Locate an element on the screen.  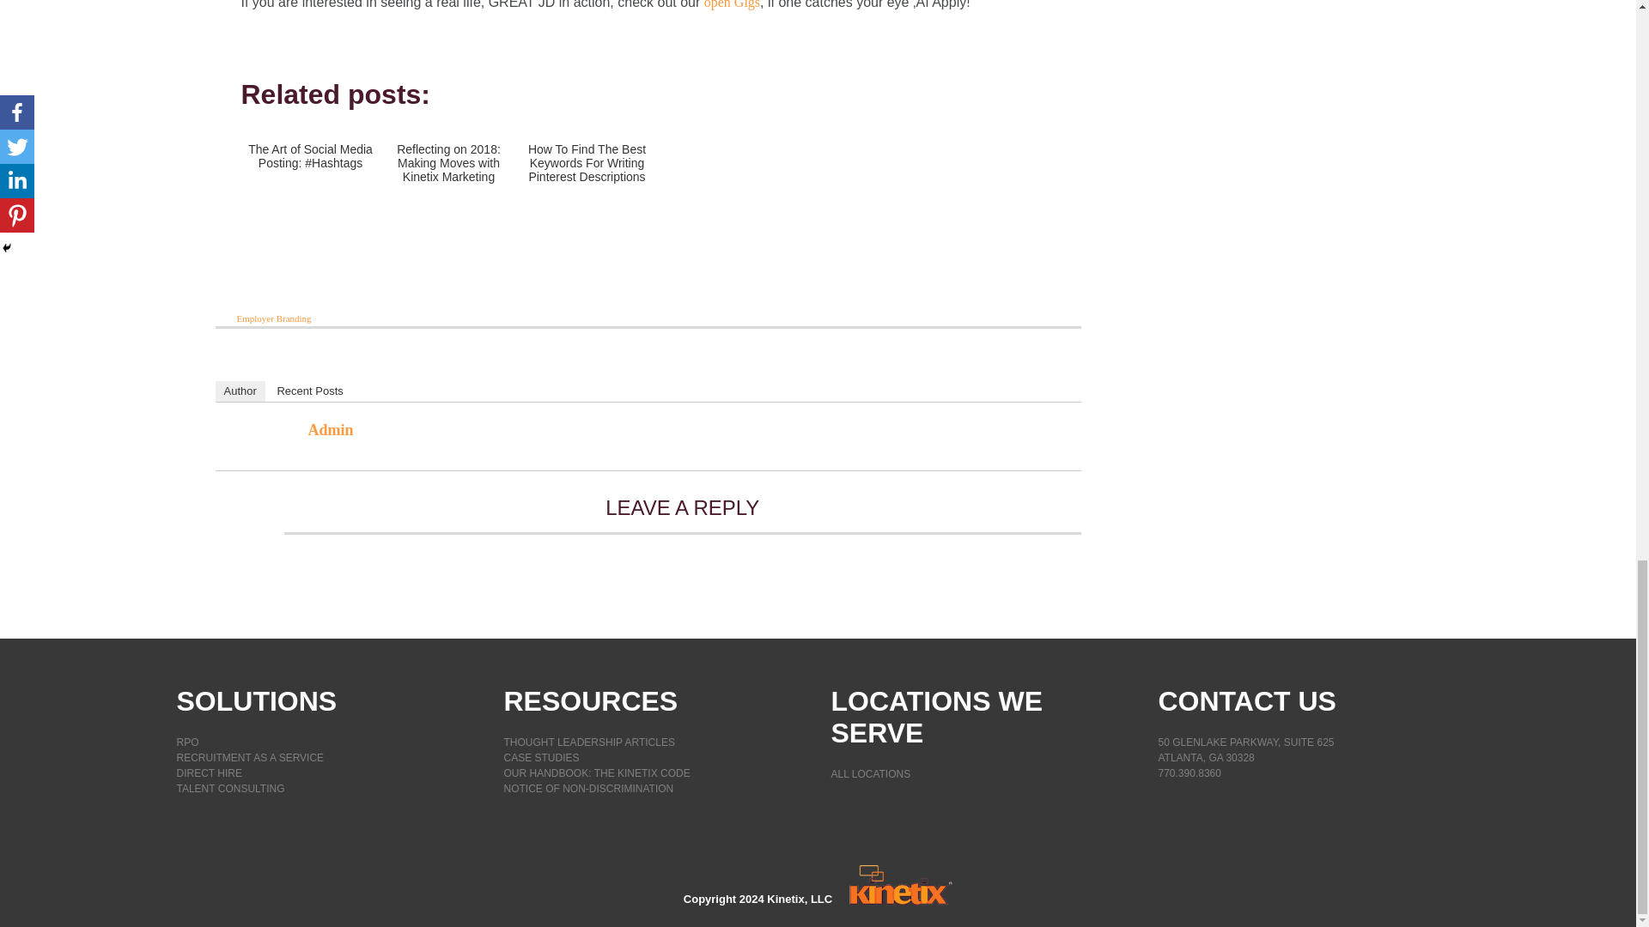
Author is located at coordinates (239, 391).